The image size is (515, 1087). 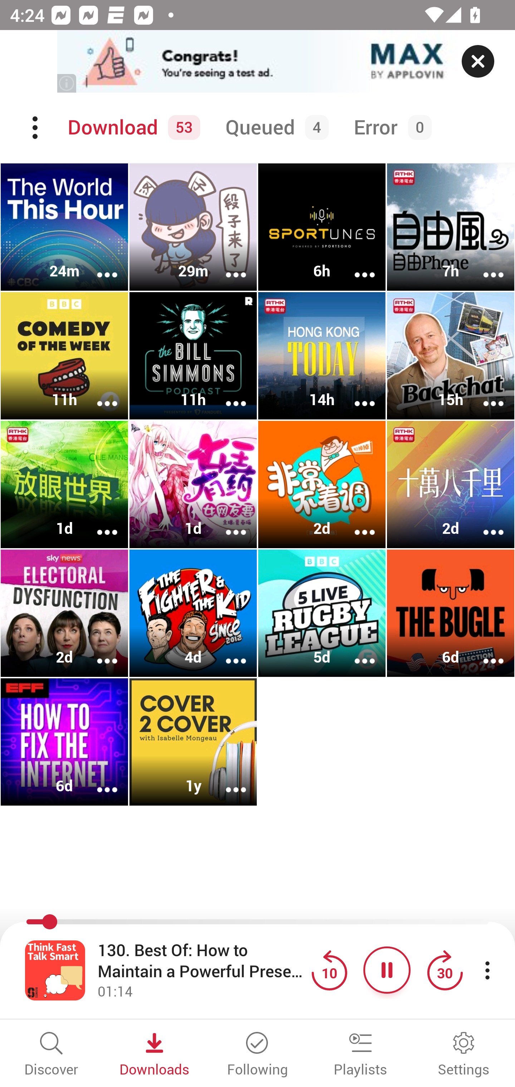 I want to click on 非常不着调 2d More options More options, so click(x=322, y=485).